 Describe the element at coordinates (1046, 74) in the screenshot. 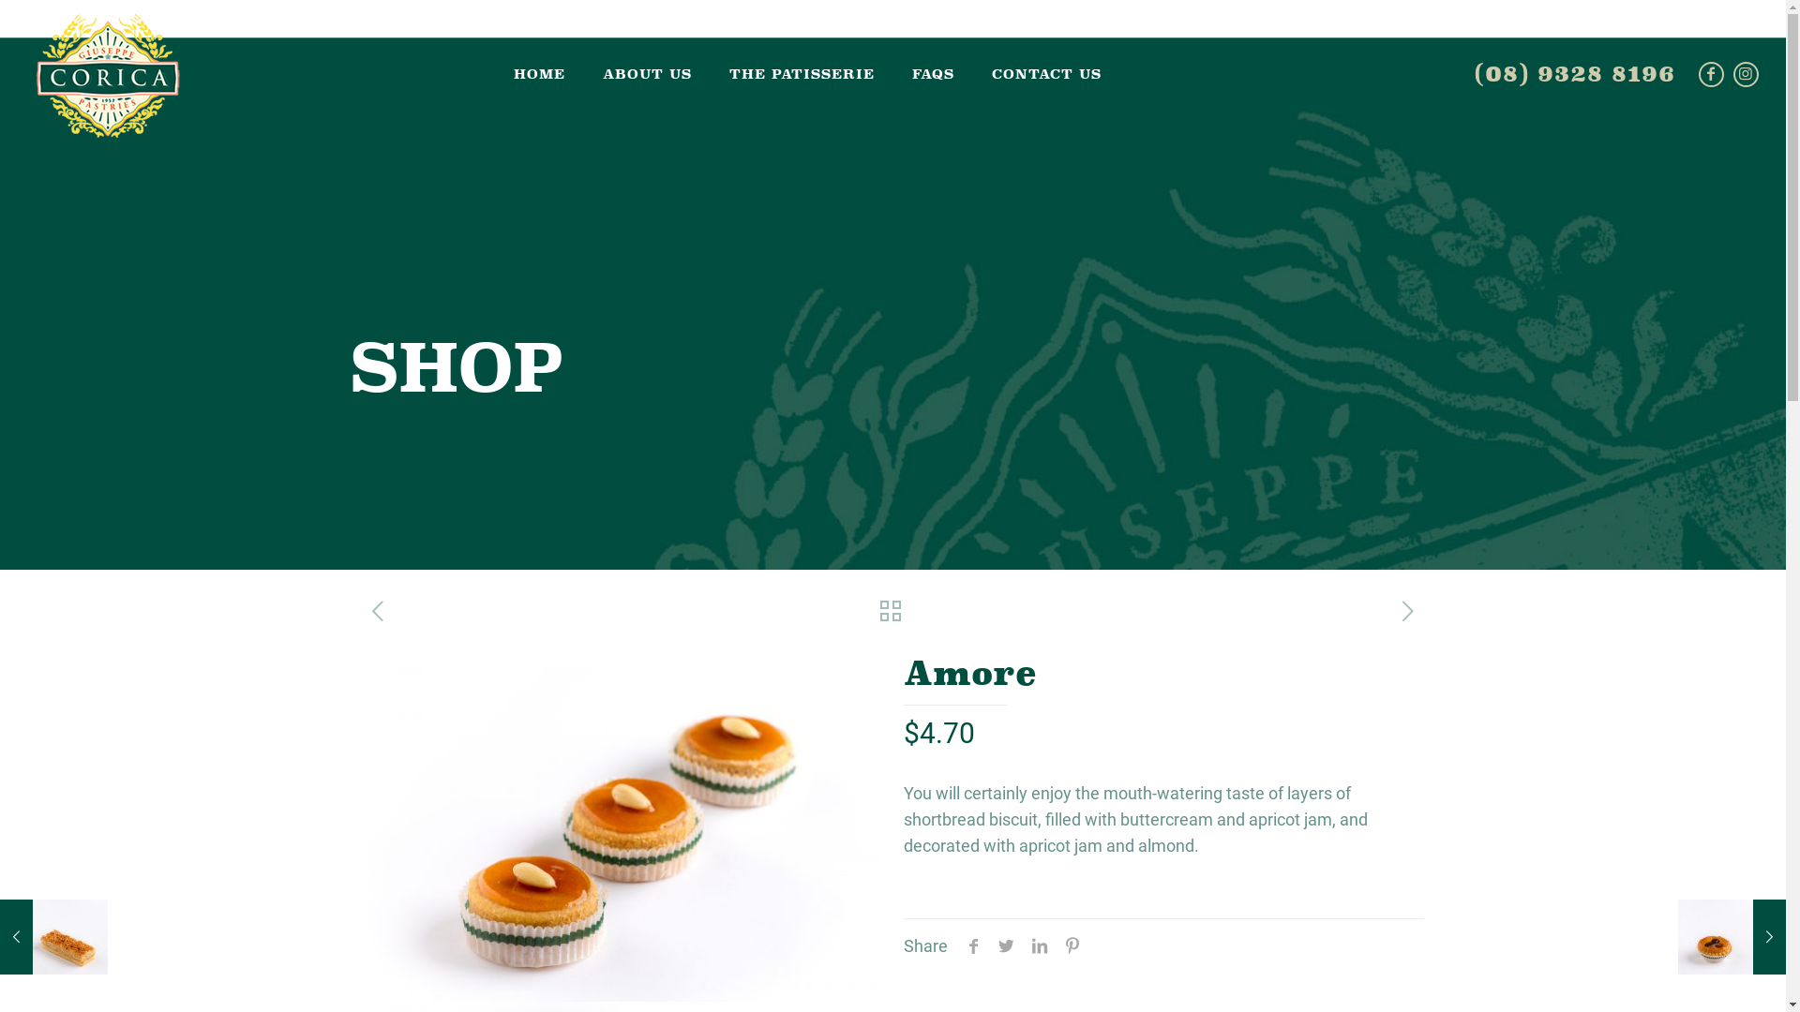

I see `CONTACT US` at that location.